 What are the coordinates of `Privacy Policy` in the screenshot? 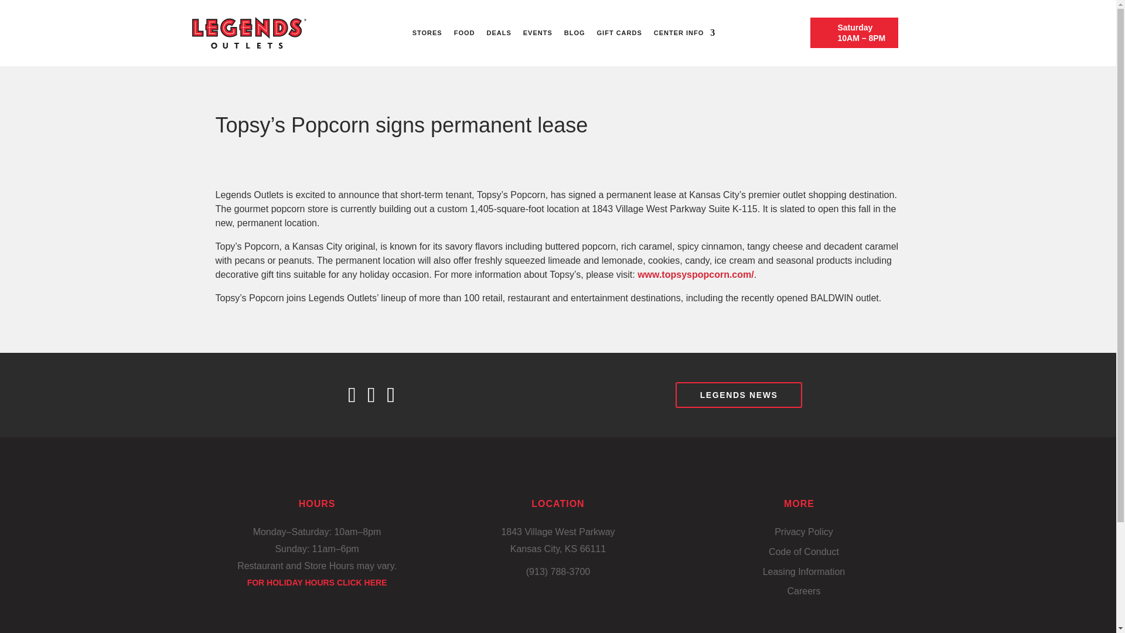 It's located at (804, 532).